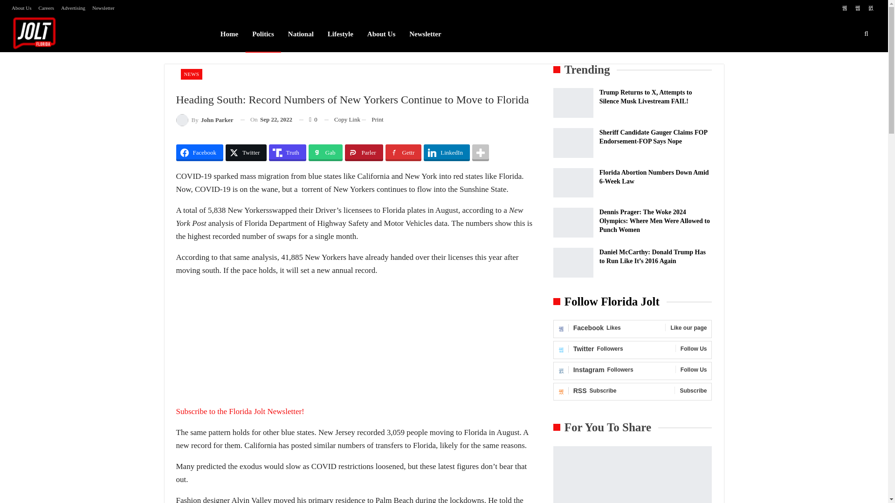 This screenshot has width=895, height=503. What do you see at coordinates (325, 152) in the screenshot?
I see `Share on Gab` at bounding box center [325, 152].